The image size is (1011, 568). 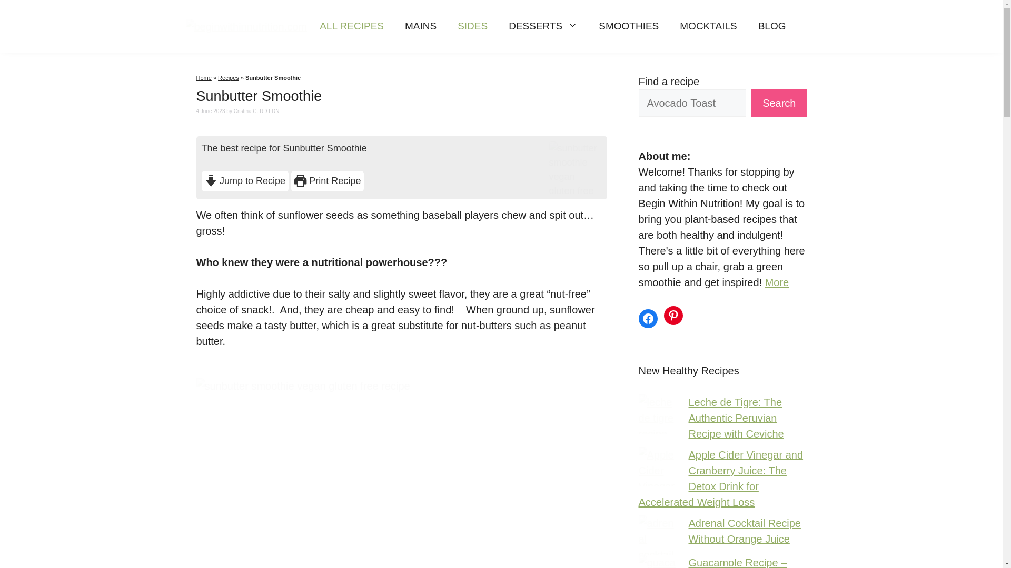 What do you see at coordinates (229, 78) in the screenshot?
I see `Recipes` at bounding box center [229, 78].